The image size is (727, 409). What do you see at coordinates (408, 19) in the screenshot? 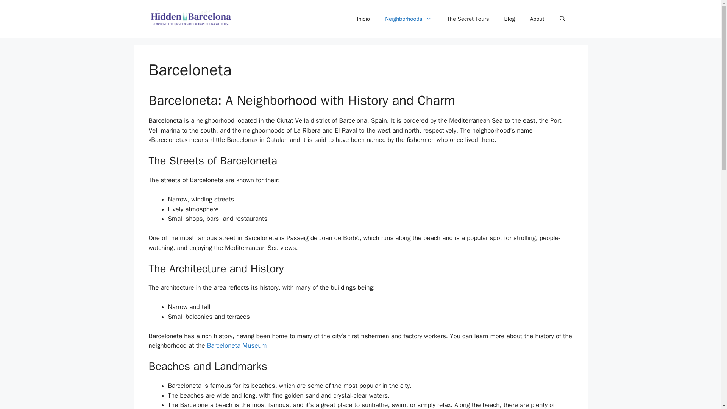
I see `Neighborhoods` at bounding box center [408, 19].